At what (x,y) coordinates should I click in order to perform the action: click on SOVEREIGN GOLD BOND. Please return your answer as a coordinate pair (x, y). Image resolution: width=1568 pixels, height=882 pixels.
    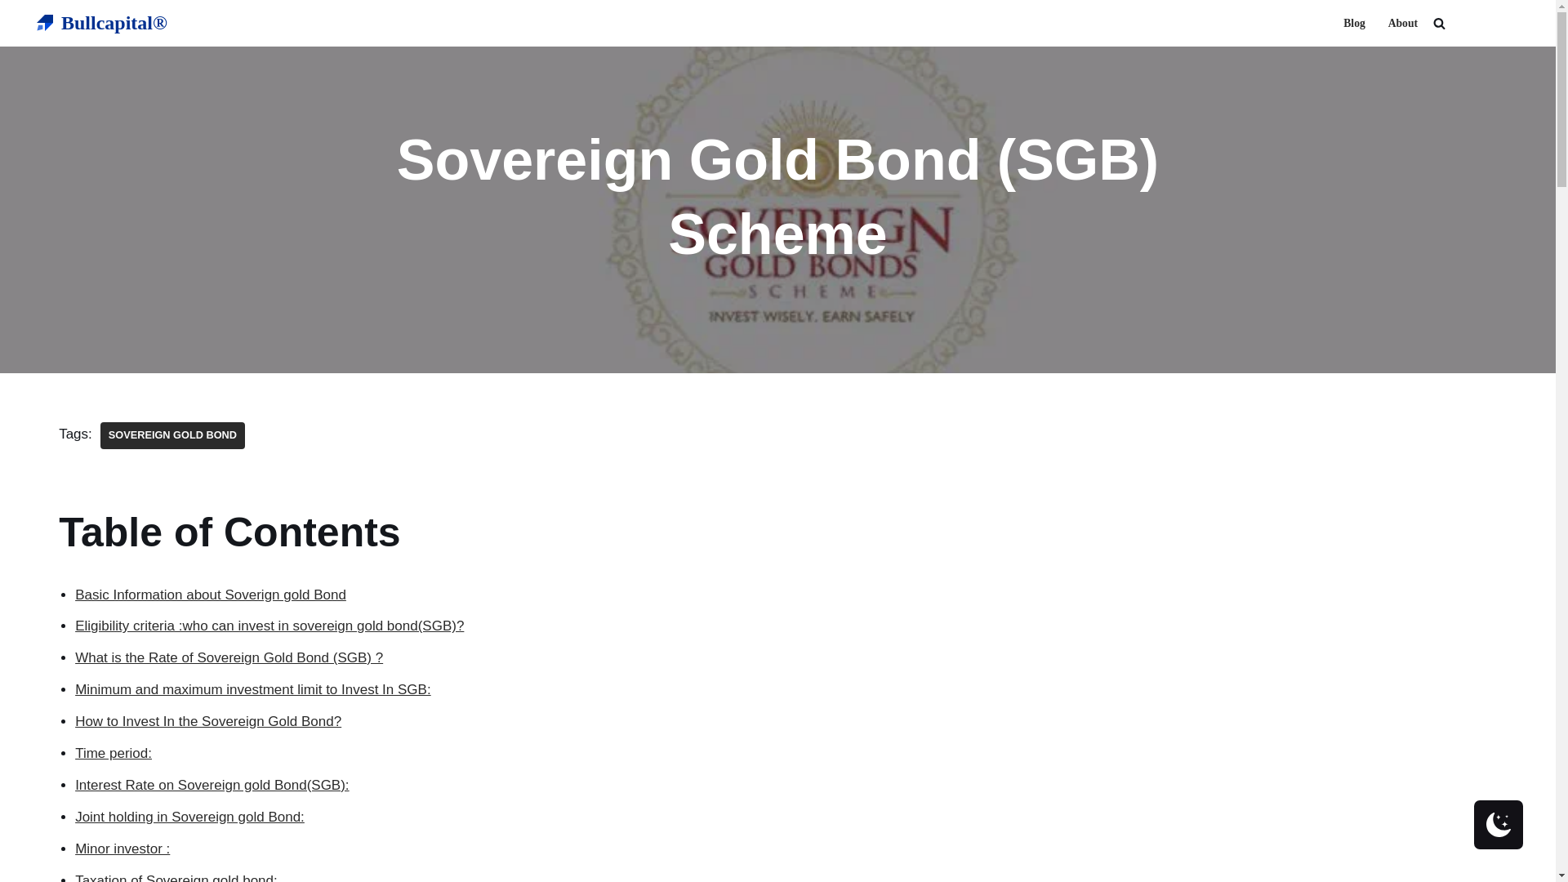
    Looking at the image, I should click on (171, 435).